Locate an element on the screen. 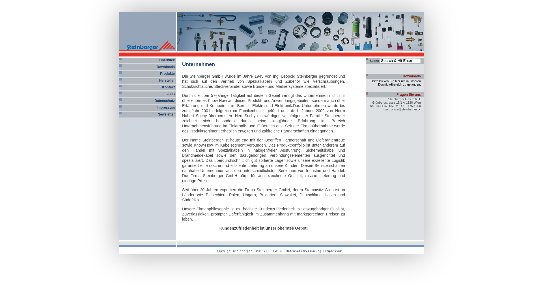  Datenschutz is located at coordinates (165, 101).